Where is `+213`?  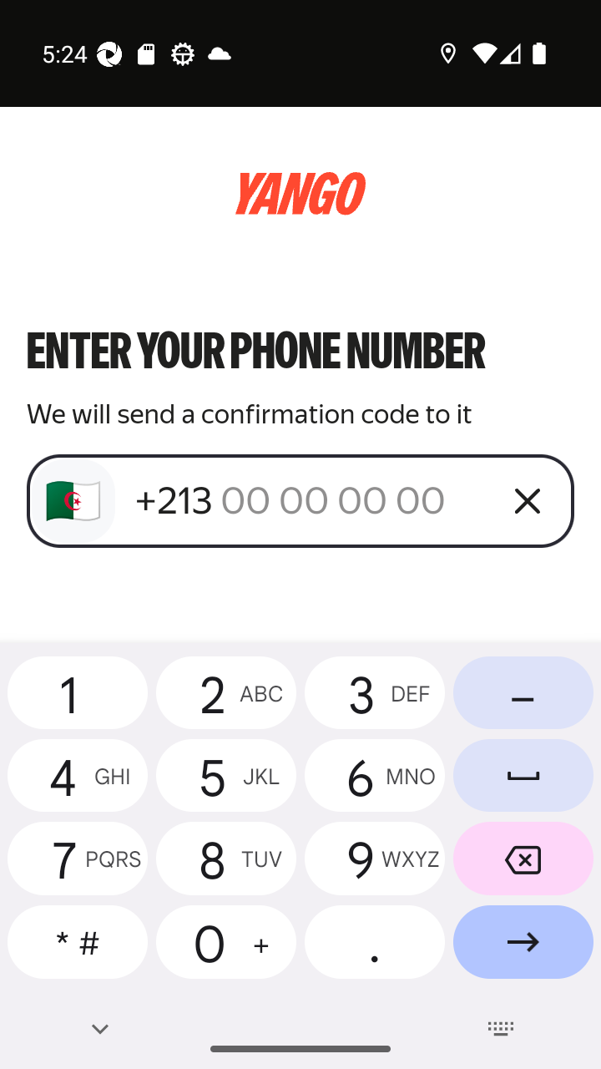 +213 is located at coordinates (311, 500).